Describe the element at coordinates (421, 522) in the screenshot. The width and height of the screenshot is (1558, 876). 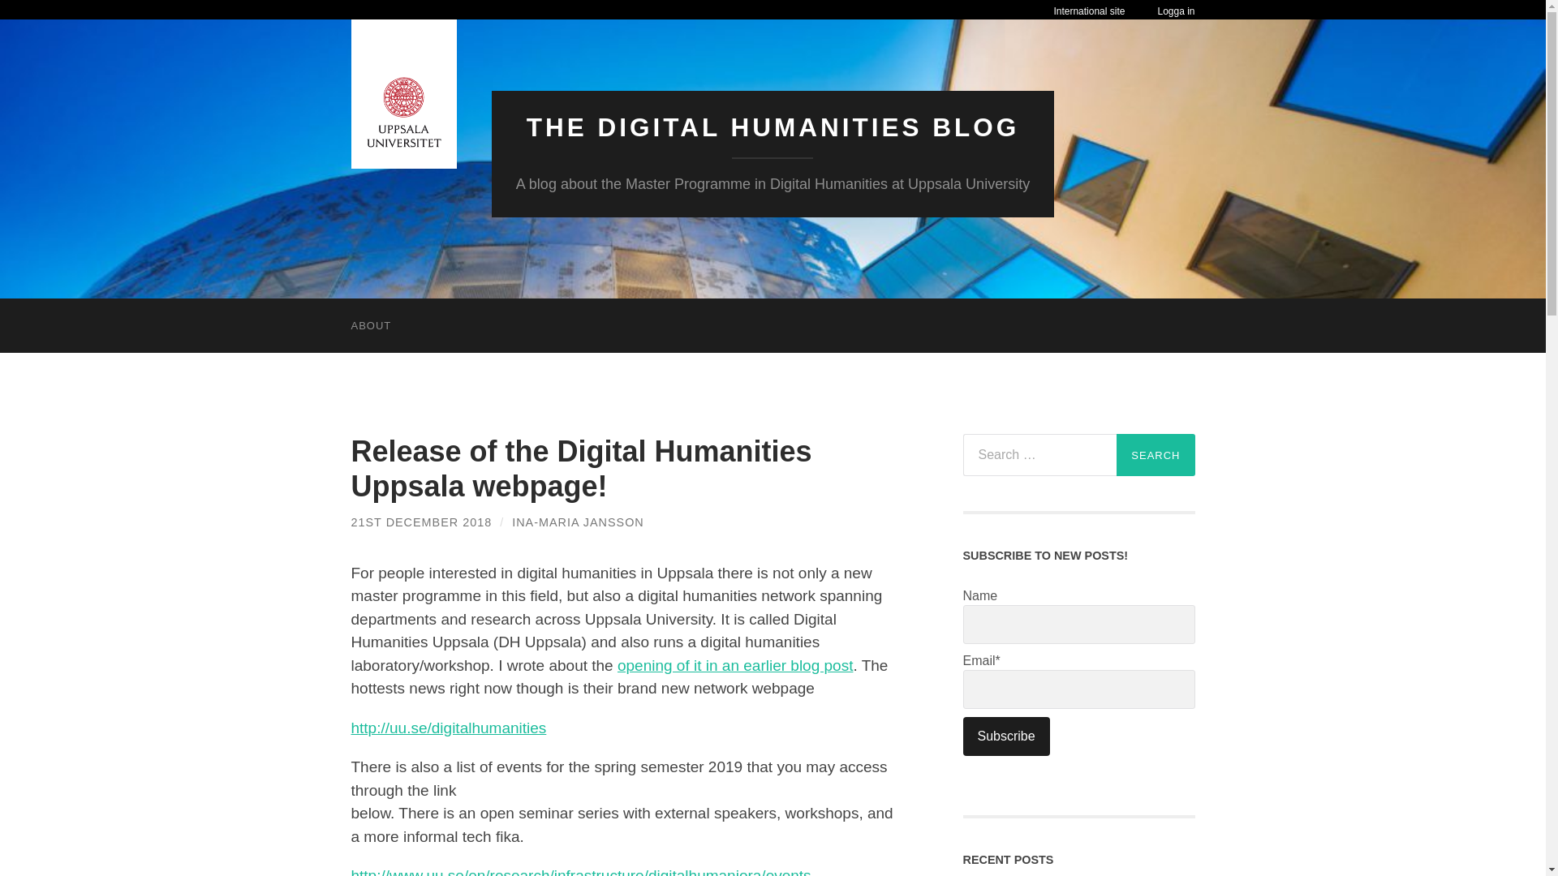
I see `21ST DECEMBER 2018` at that location.